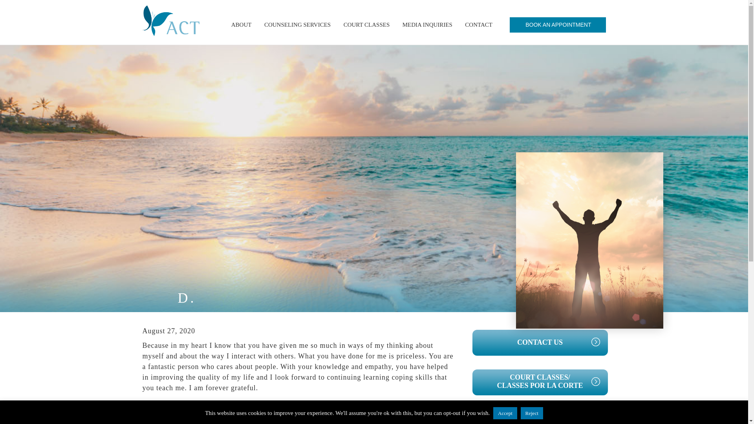 The width and height of the screenshot is (754, 424). I want to click on BOOK AN APPOINTMENT, so click(558, 25).